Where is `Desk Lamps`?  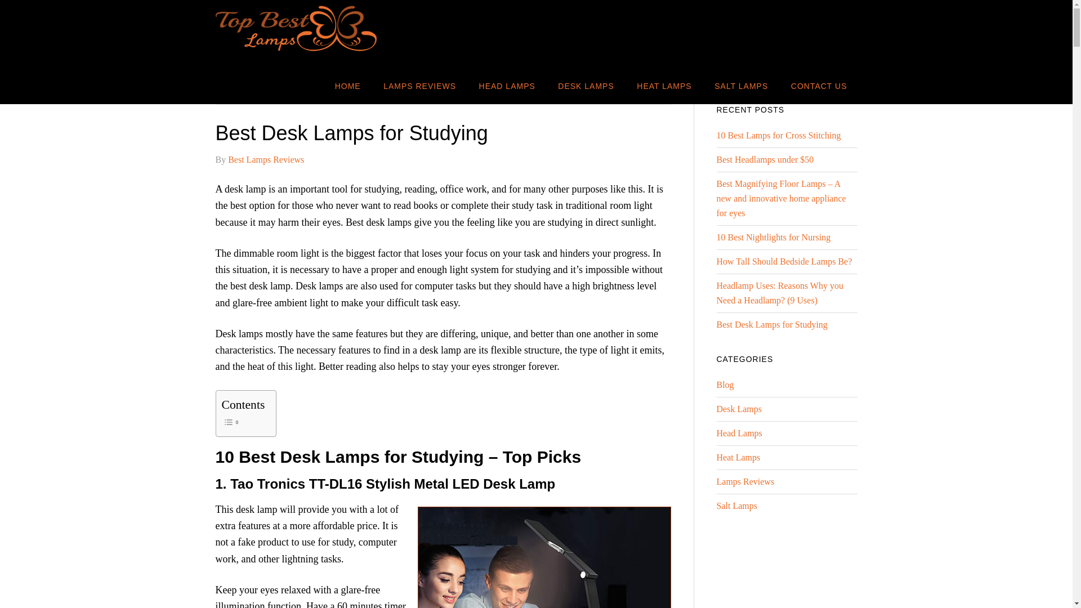 Desk Lamps is located at coordinates (278, 91).